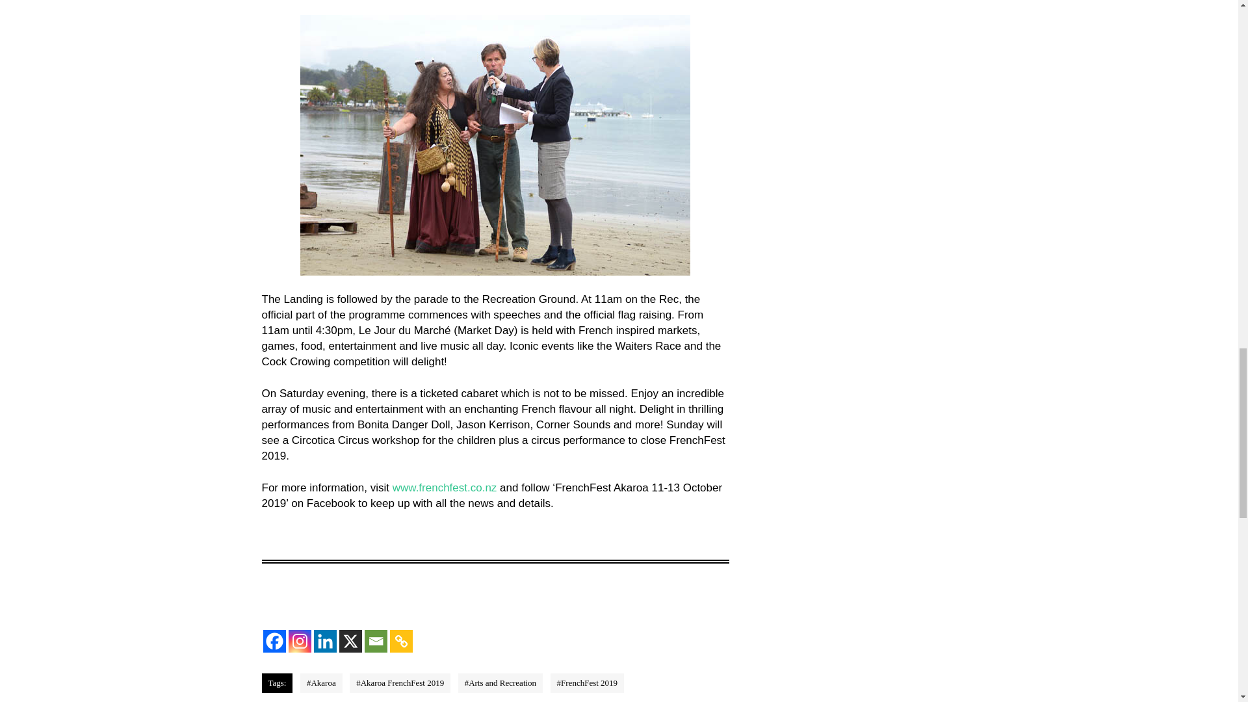  What do you see at coordinates (274, 640) in the screenshot?
I see `Facebook` at bounding box center [274, 640].